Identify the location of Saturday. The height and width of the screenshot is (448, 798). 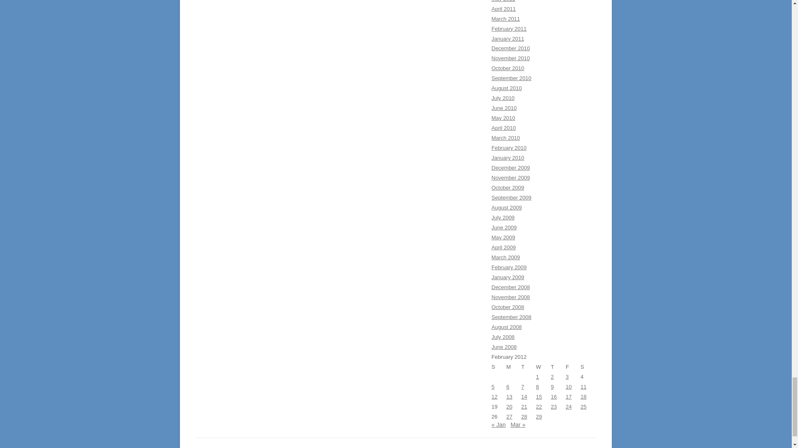
(588, 367).